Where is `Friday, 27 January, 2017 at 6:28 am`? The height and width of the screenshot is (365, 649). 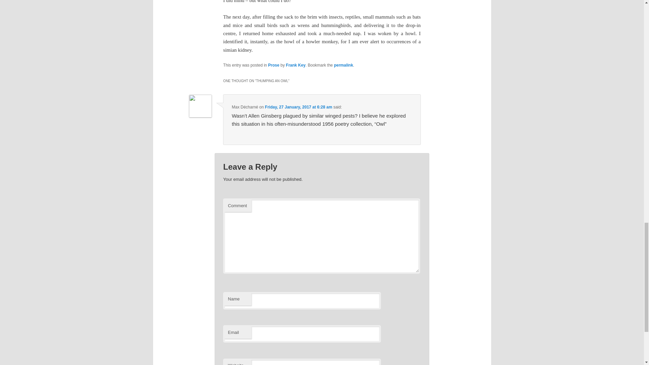 Friday, 27 January, 2017 at 6:28 am is located at coordinates (298, 107).